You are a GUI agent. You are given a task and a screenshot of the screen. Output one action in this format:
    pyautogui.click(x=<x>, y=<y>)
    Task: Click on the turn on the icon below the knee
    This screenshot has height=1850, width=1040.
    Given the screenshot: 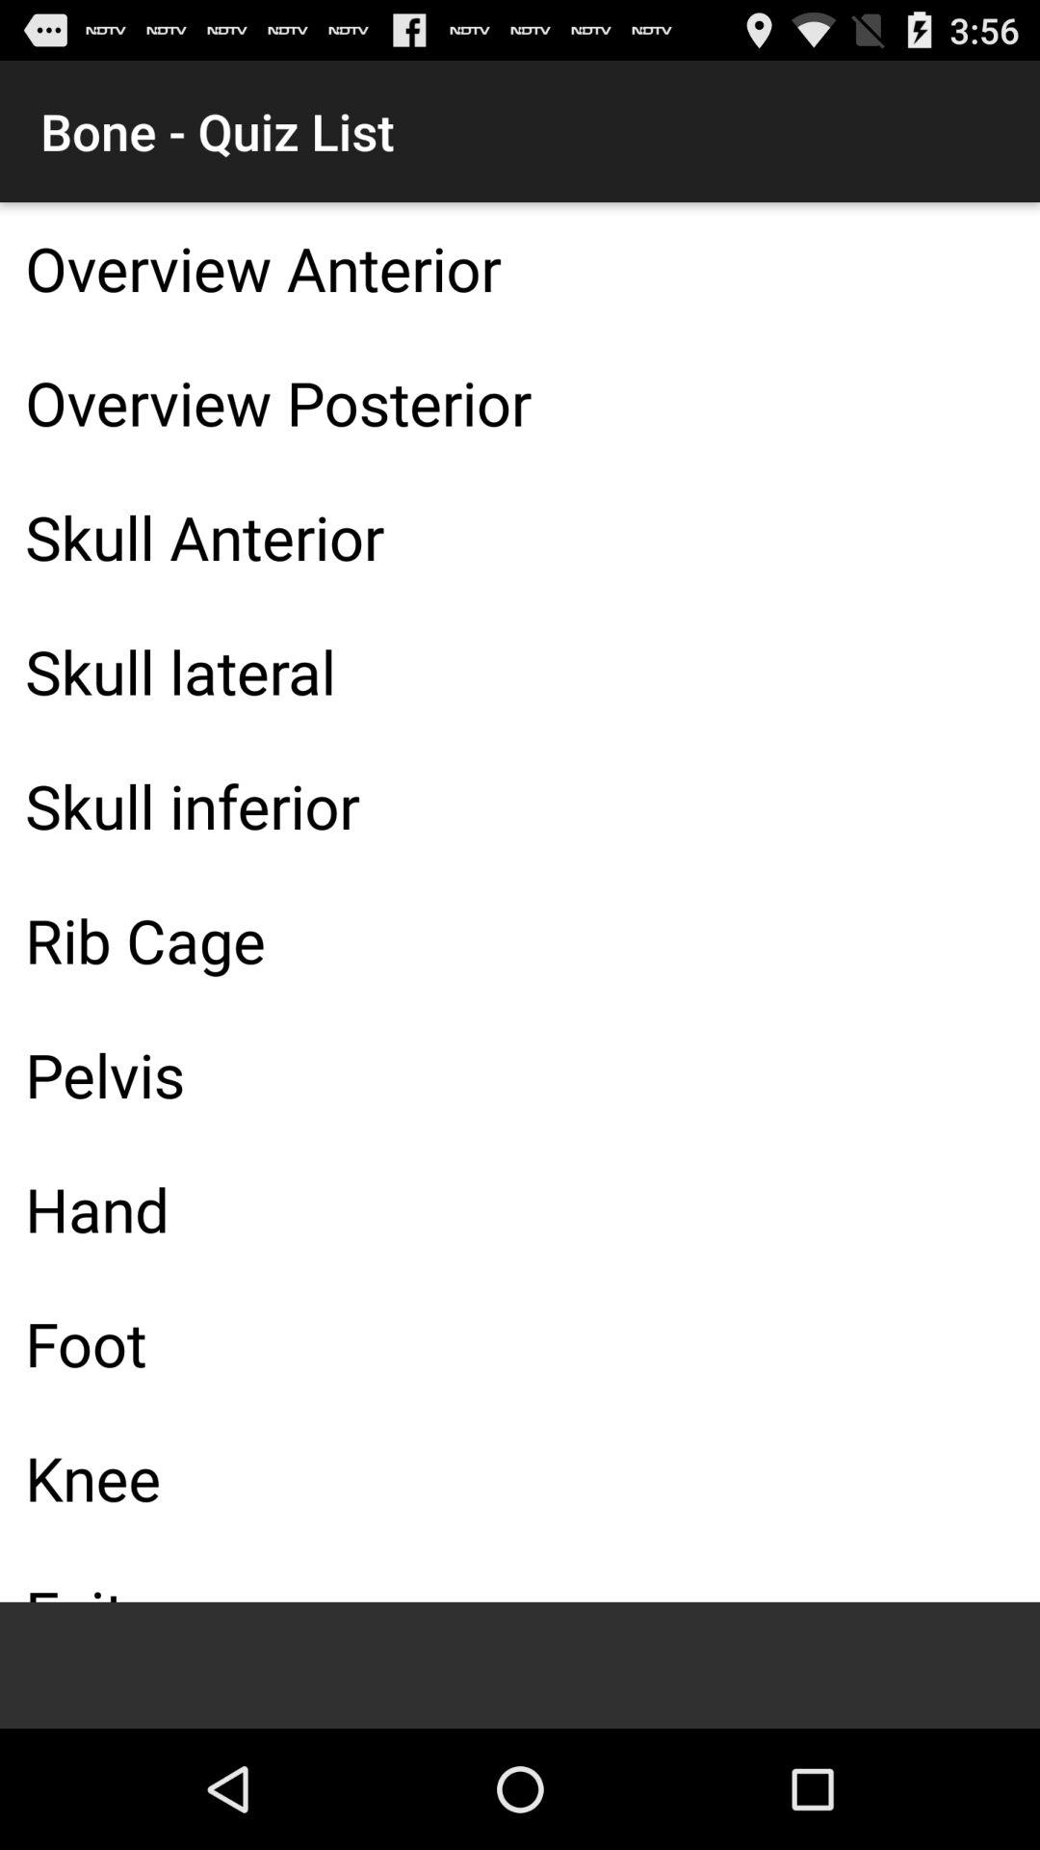 What is the action you would take?
    pyautogui.click(x=520, y=1574)
    